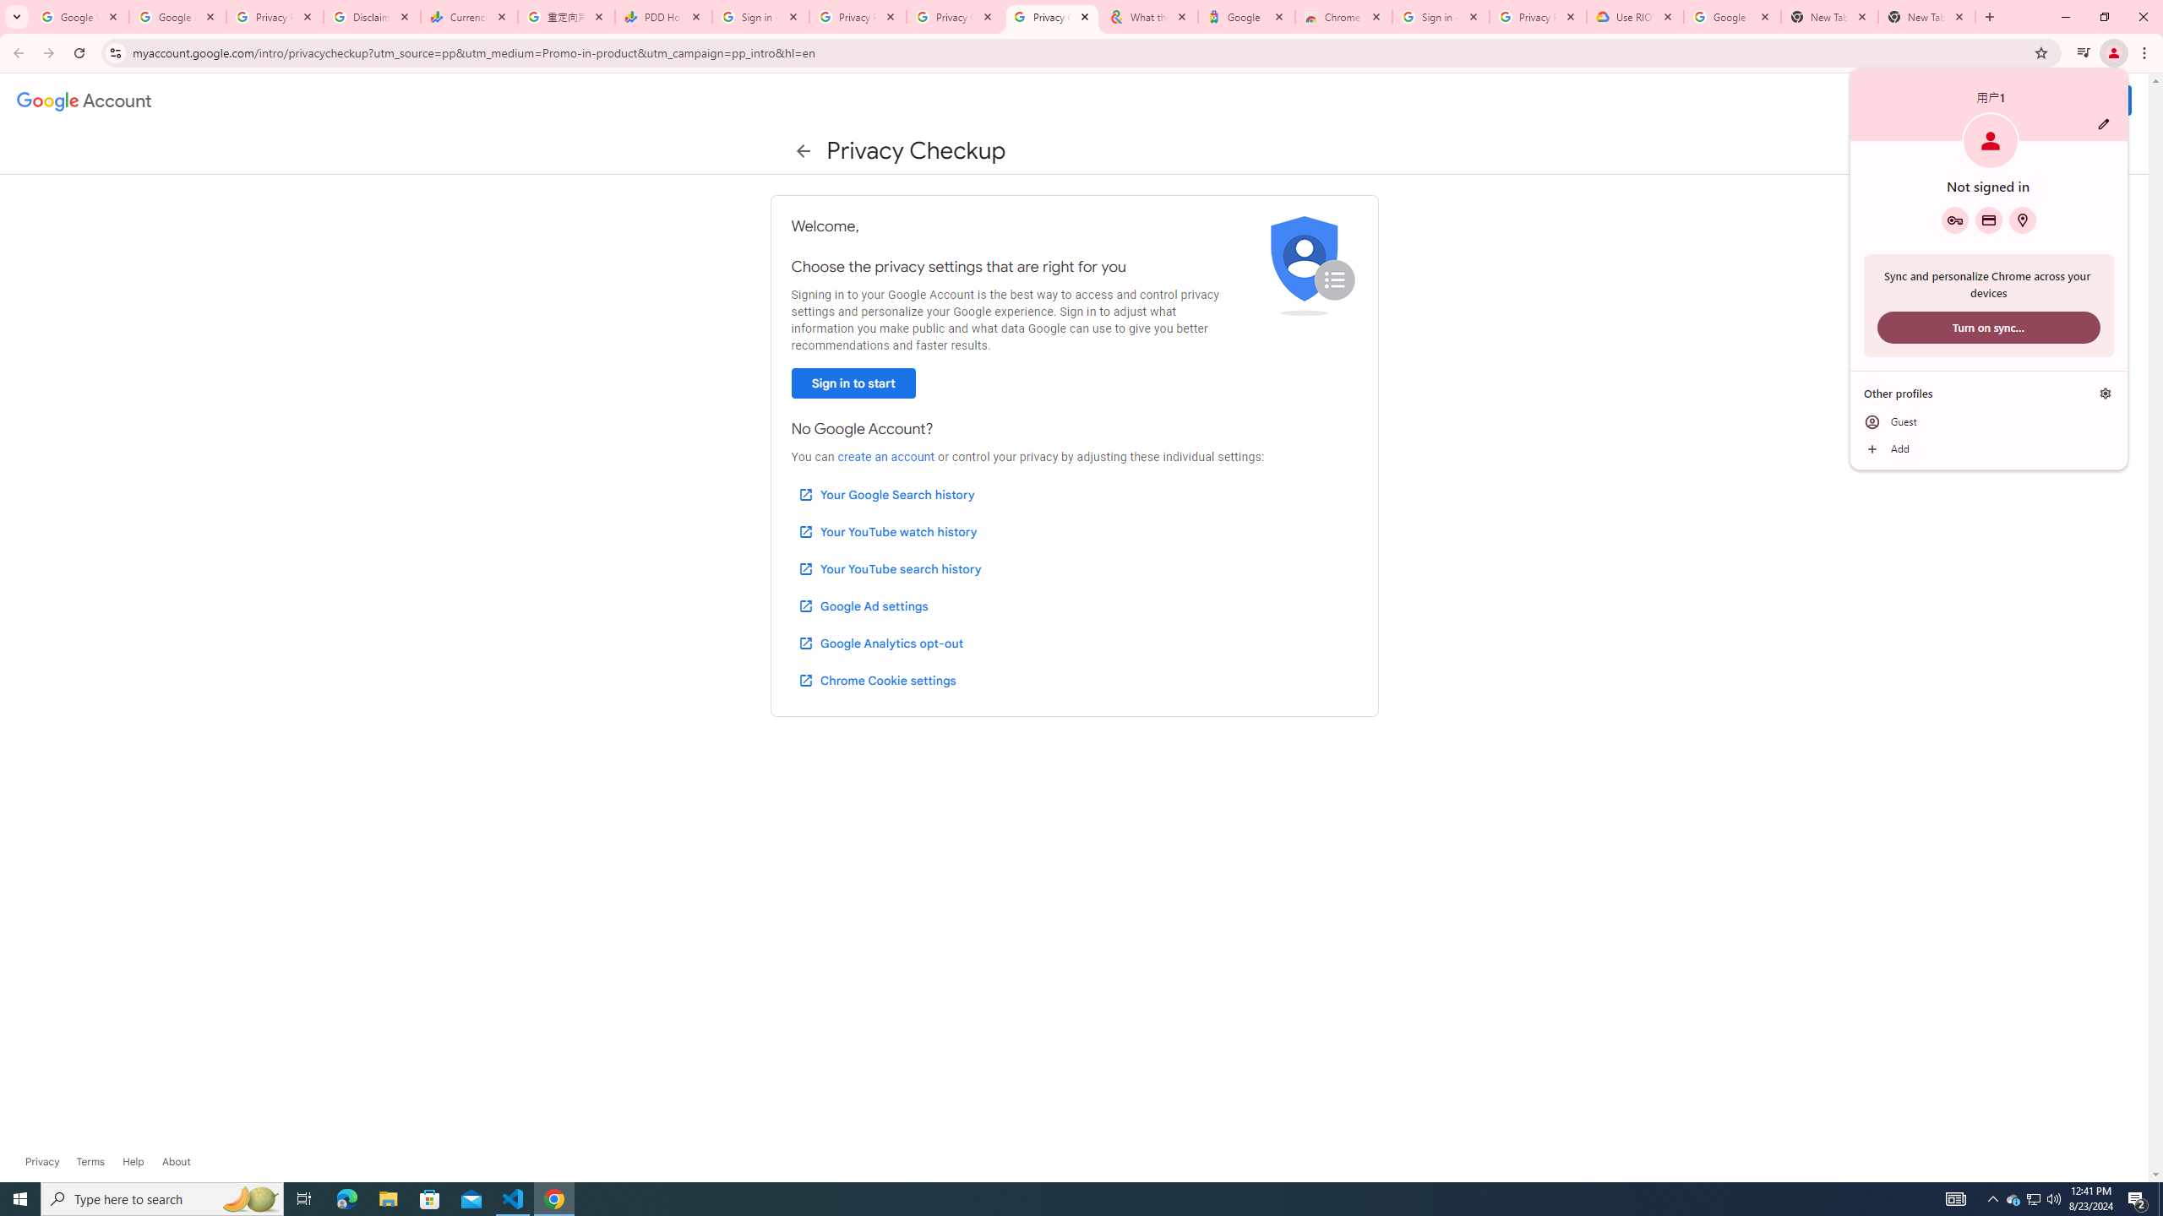 This screenshot has height=1216, width=2163. Describe the element at coordinates (20, 1199) in the screenshot. I see `Start` at that location.